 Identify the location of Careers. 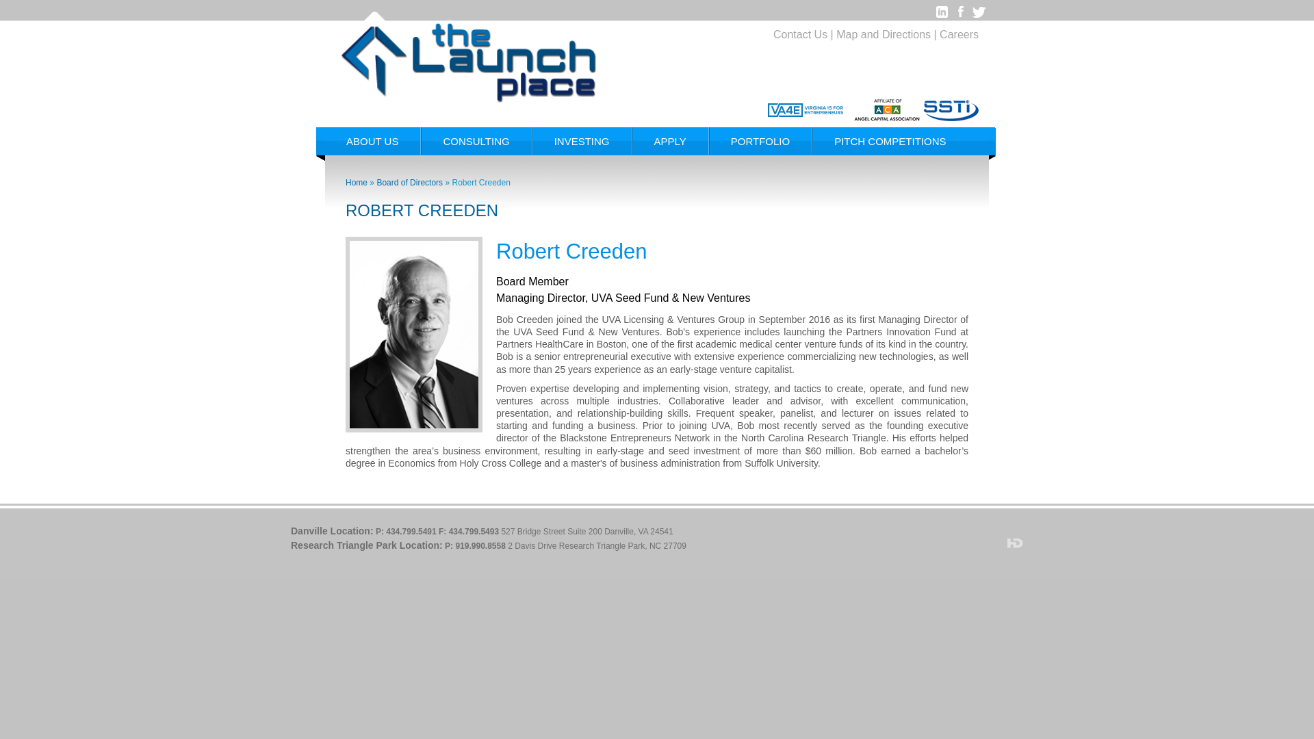
(959, 34).